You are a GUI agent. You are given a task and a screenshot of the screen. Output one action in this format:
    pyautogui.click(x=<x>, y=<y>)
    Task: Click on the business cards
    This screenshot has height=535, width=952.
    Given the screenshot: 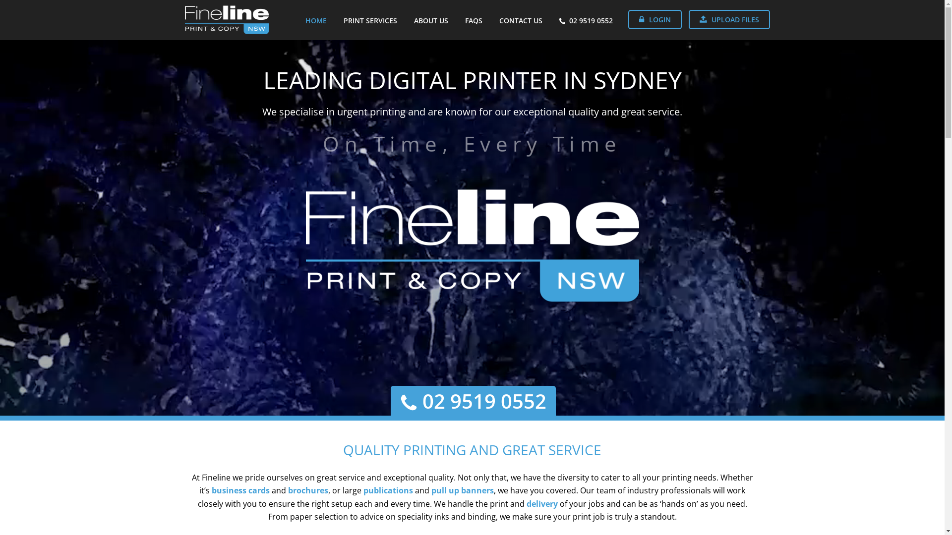 What is the action you would take?
    pyautogui.click(x=241, y=490)
    